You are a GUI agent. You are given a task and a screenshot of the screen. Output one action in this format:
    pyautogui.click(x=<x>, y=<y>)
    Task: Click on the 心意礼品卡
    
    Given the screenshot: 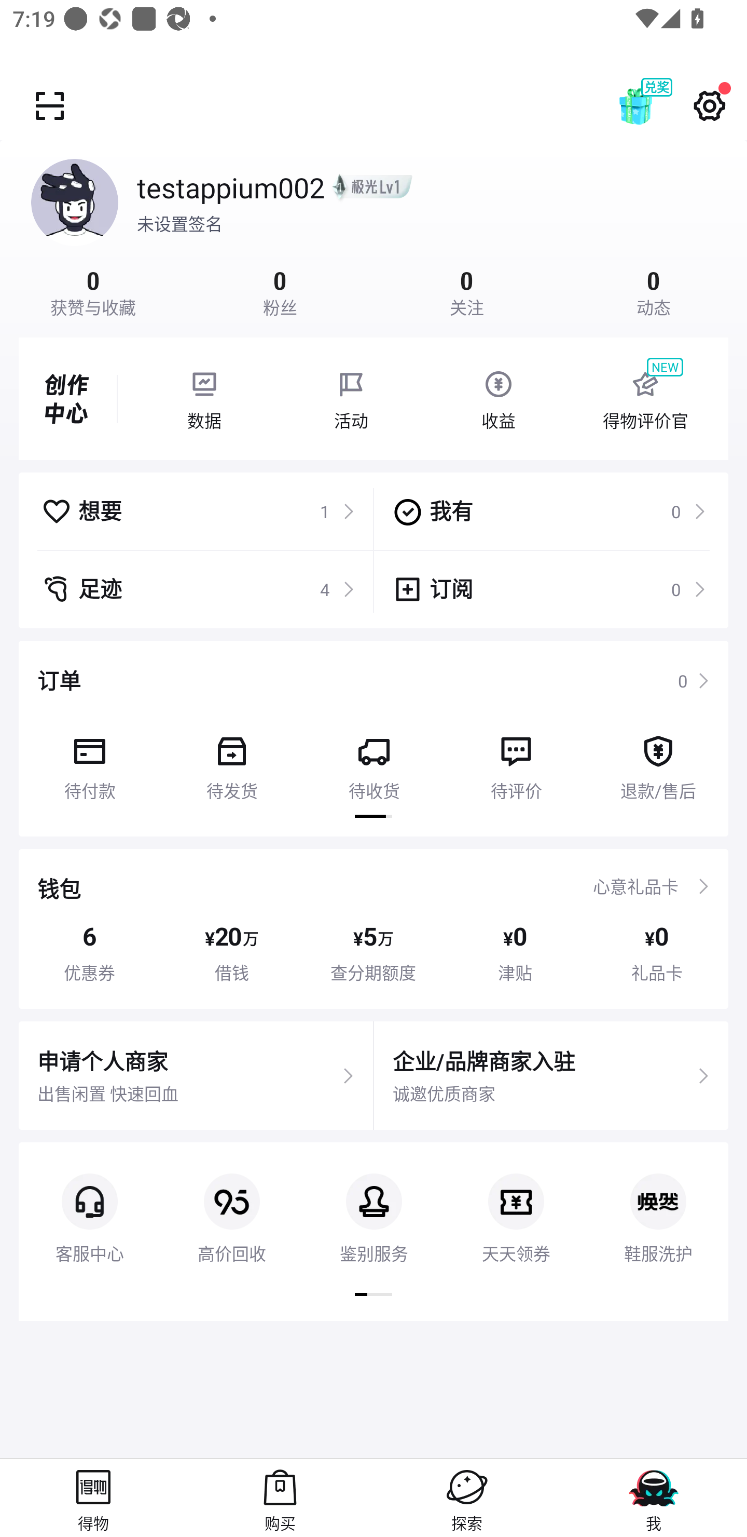 What is the action you would take?
    pyautogui.click(x=635, y=886)
    